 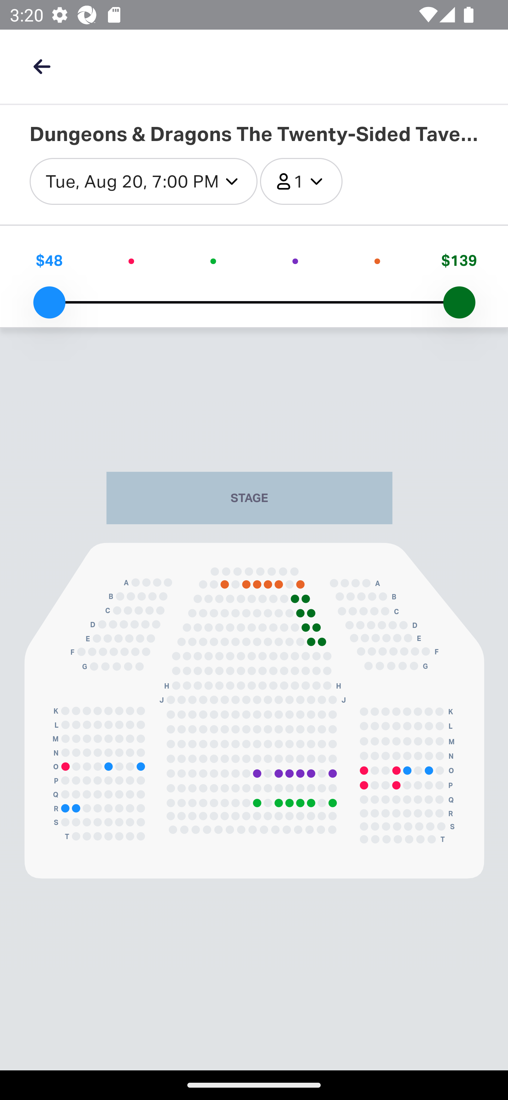 I want to click on back button, so click(x=42, y=66).